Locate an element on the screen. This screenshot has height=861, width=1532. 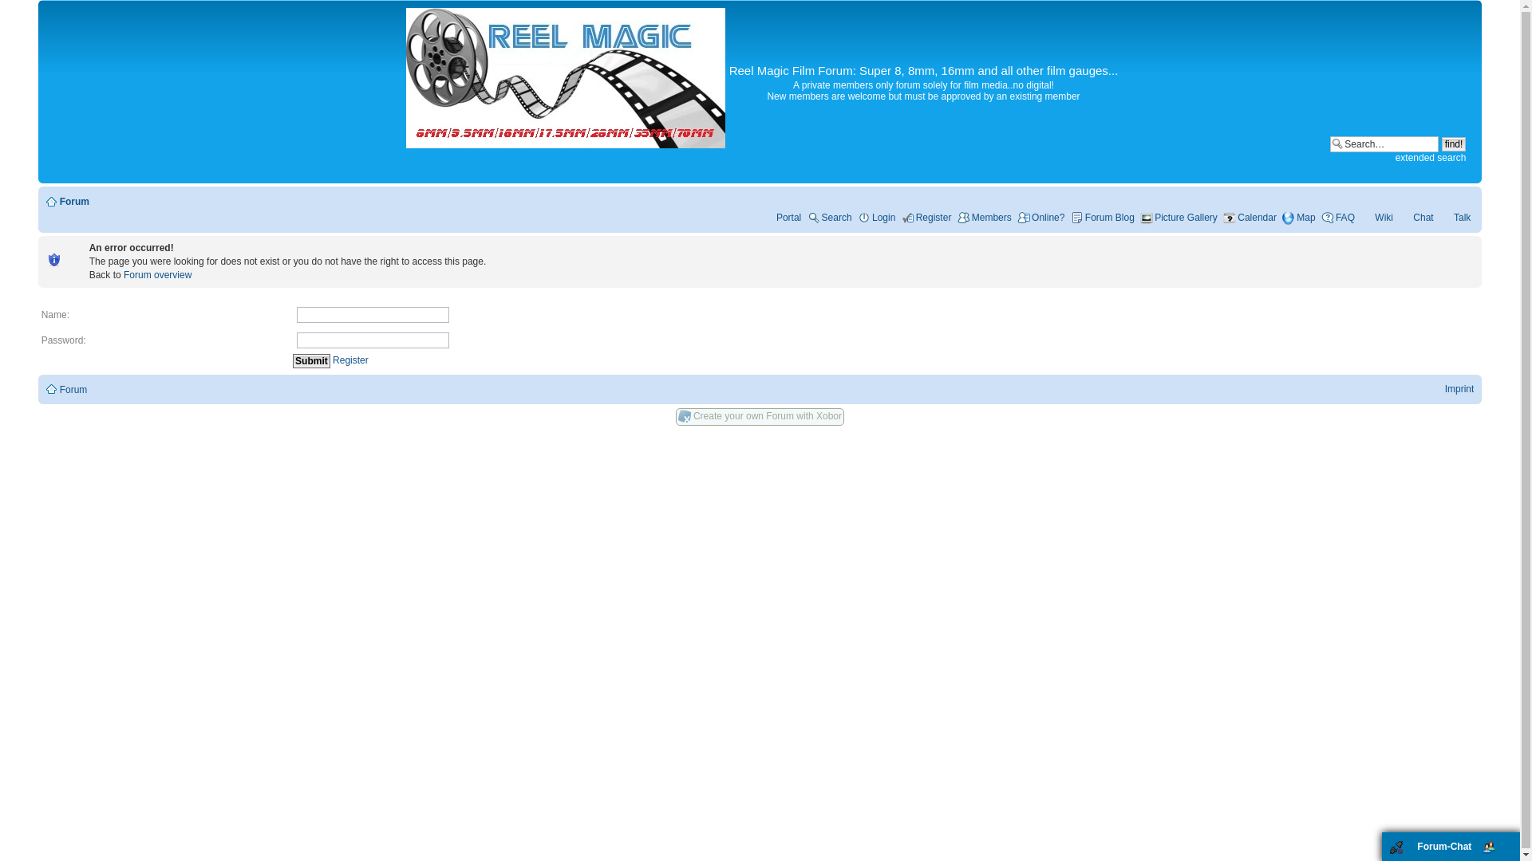
Forum Blog is located at coordinates (1103, 217).